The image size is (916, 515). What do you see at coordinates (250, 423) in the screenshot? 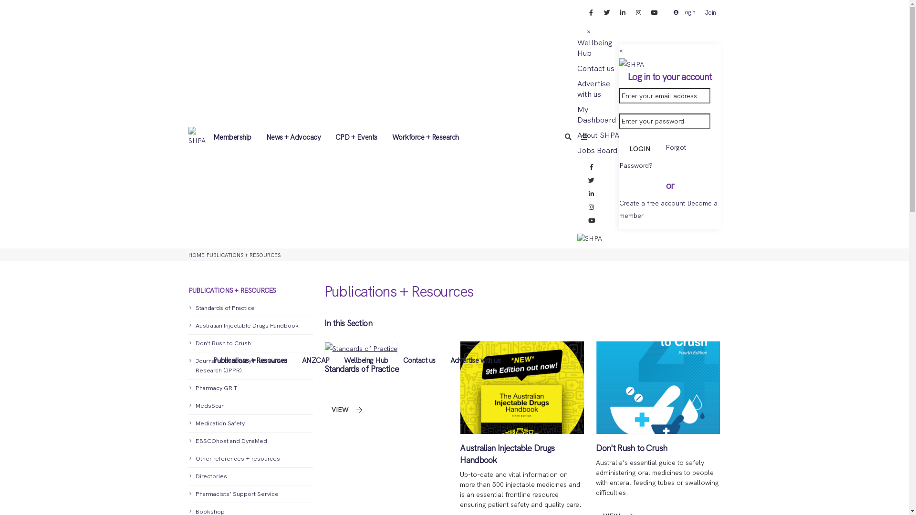
I see `Medication Safety` at bounding box center [250, 423].